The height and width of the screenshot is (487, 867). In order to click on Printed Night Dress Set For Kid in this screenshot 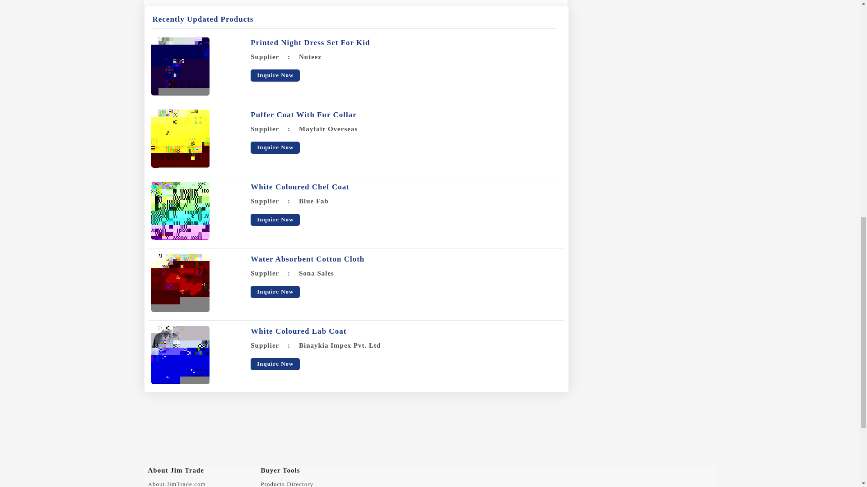, I will do `click(310, 42)`.